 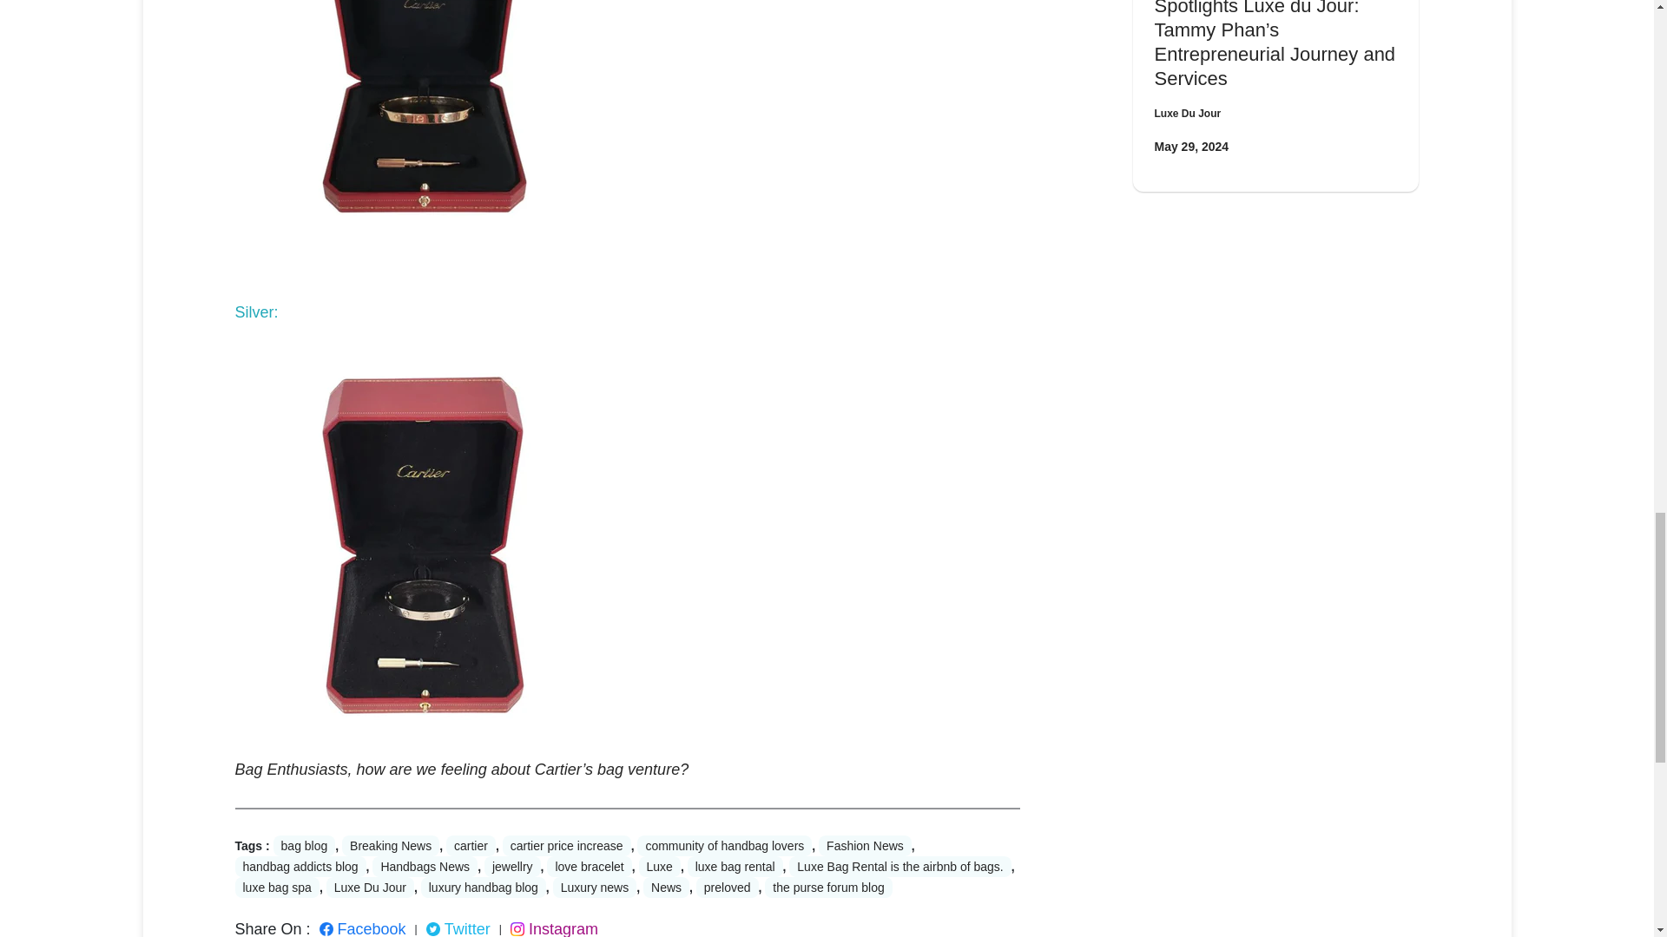 I want to click on love bracelet, so click(x=589, y=866).